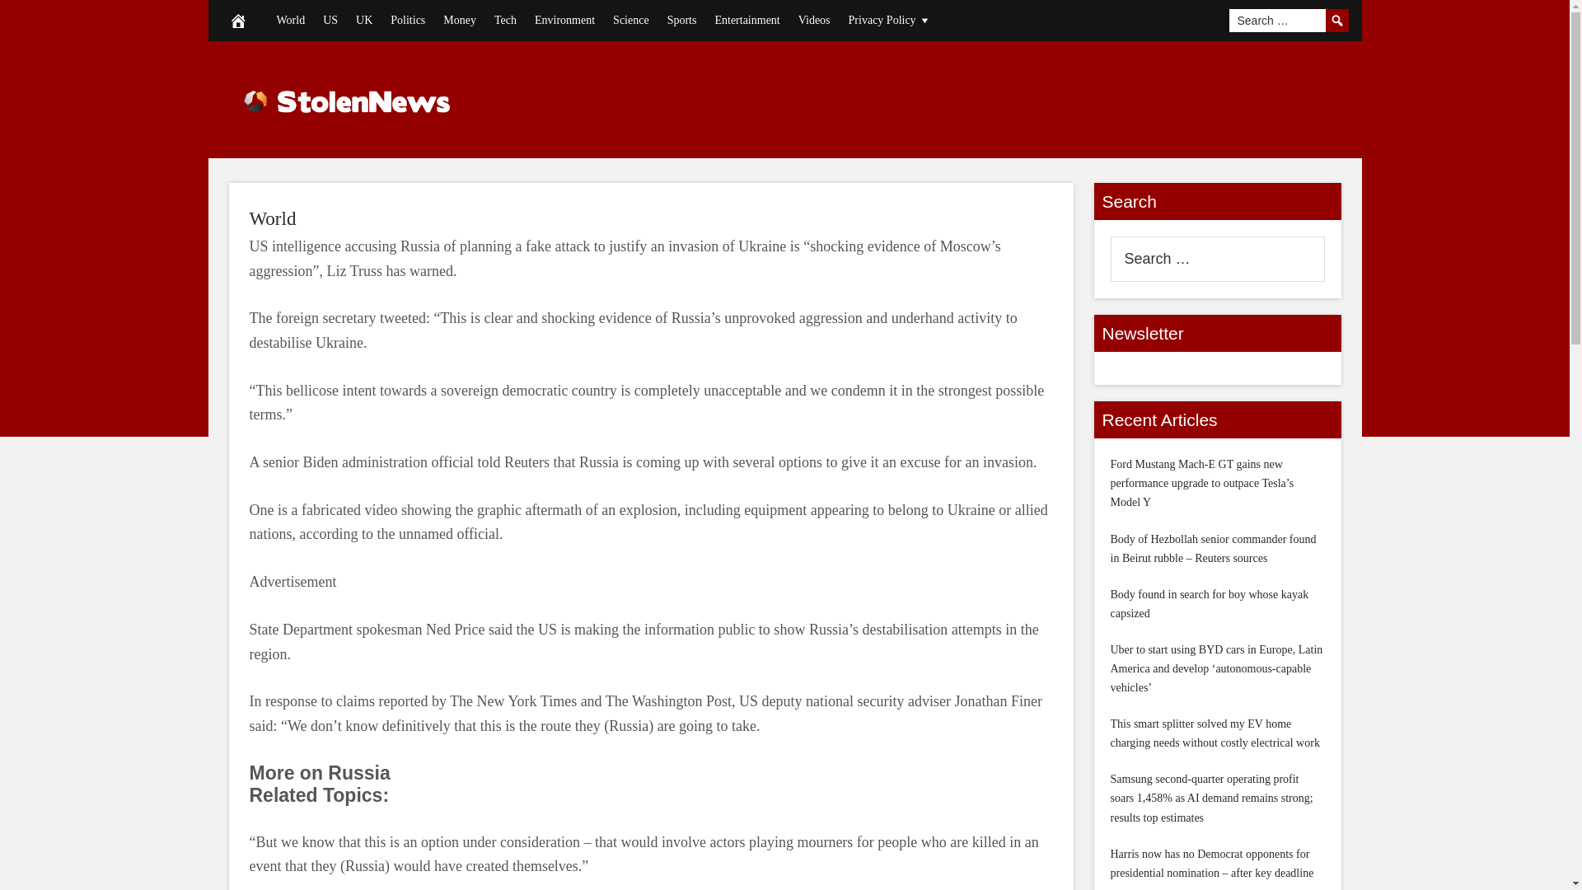  Describe the element at coordinates (272, 218) in the screenshot. I see `World` at that location.